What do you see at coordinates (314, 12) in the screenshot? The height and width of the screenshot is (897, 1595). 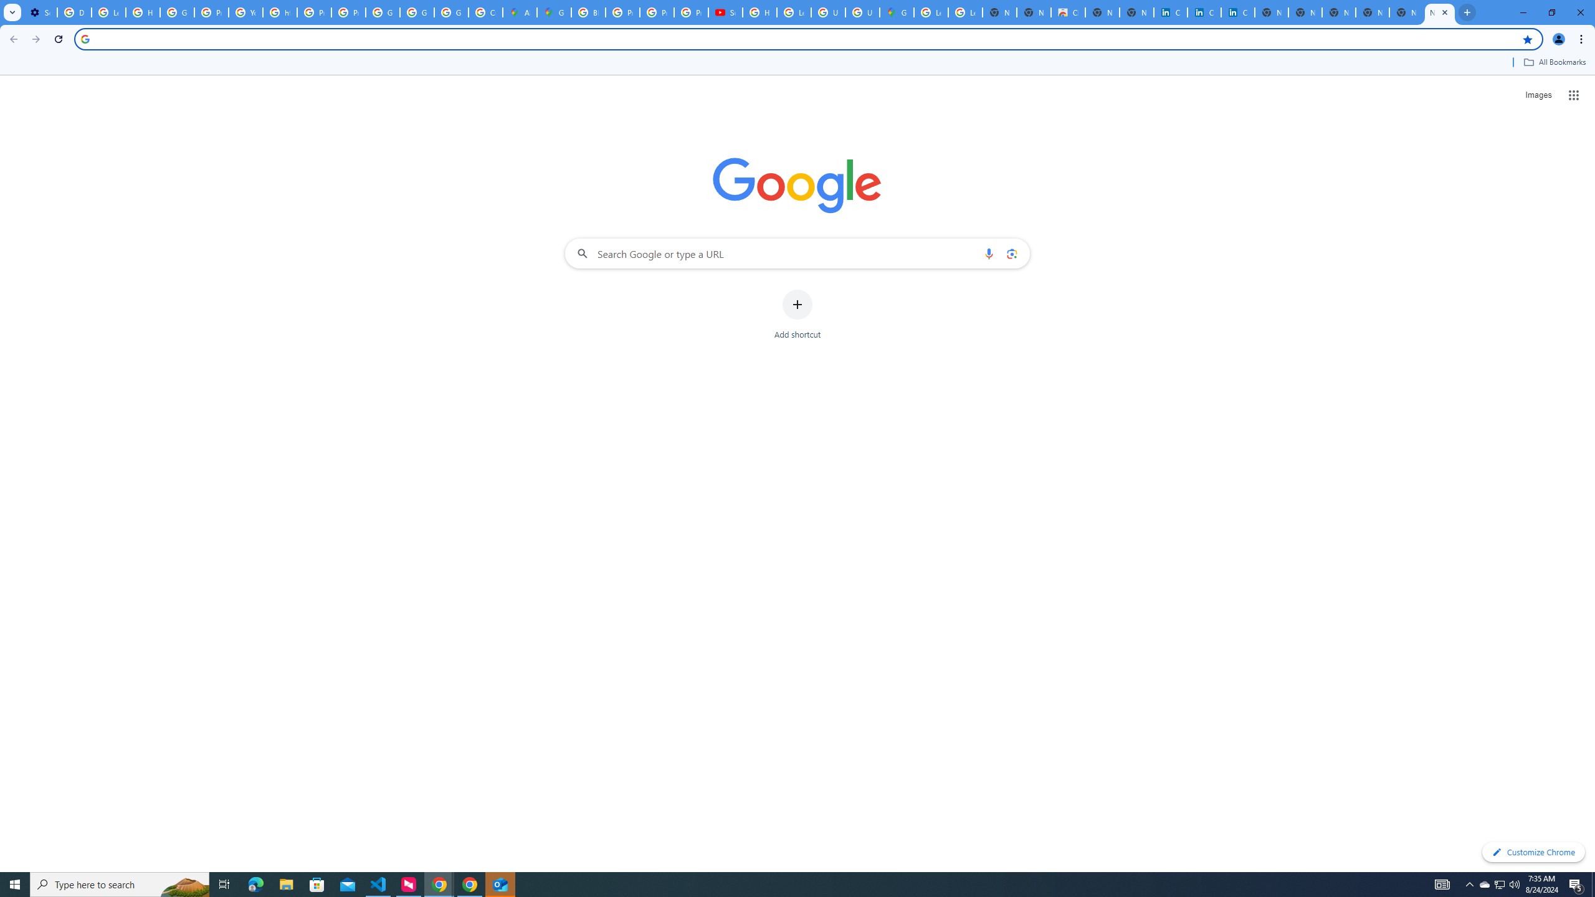 I see `Privacy Help Center - Policies Help` at bounding box center [314, 12].